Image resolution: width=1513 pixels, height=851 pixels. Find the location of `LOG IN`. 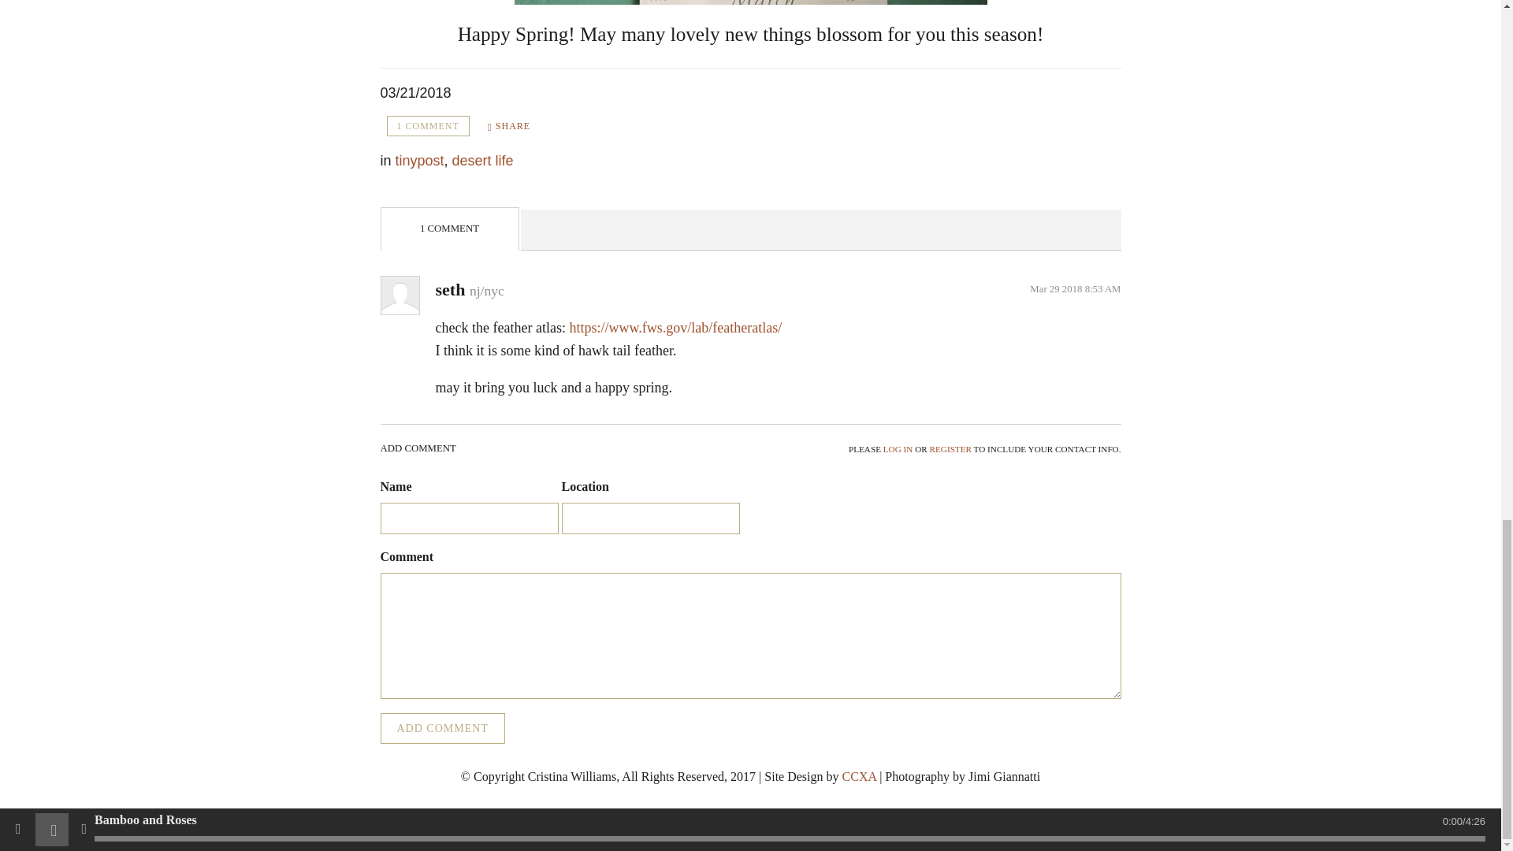

LOG IN is located at coordinates (898, 448).